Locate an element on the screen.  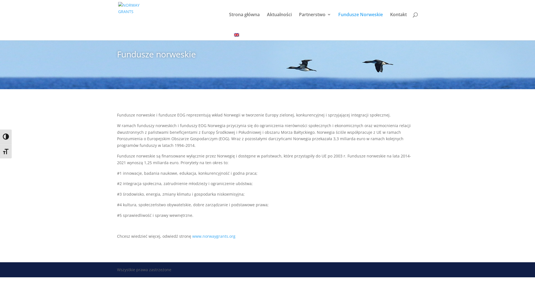
Partnerstwo is located at coordinates (315, 21).